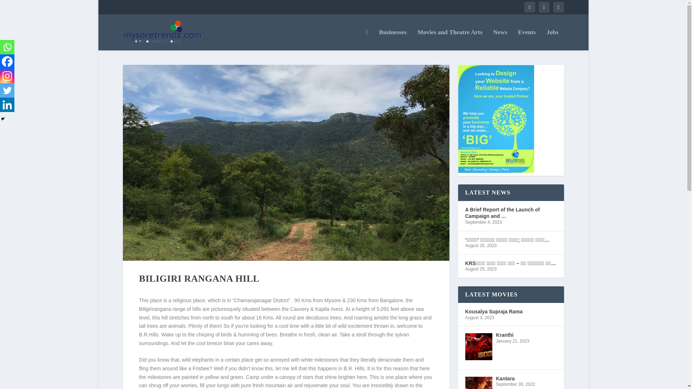 Image resolution: width=692 pixels, height=389 pixels. I want to click on Instagram, so click(7, 76).